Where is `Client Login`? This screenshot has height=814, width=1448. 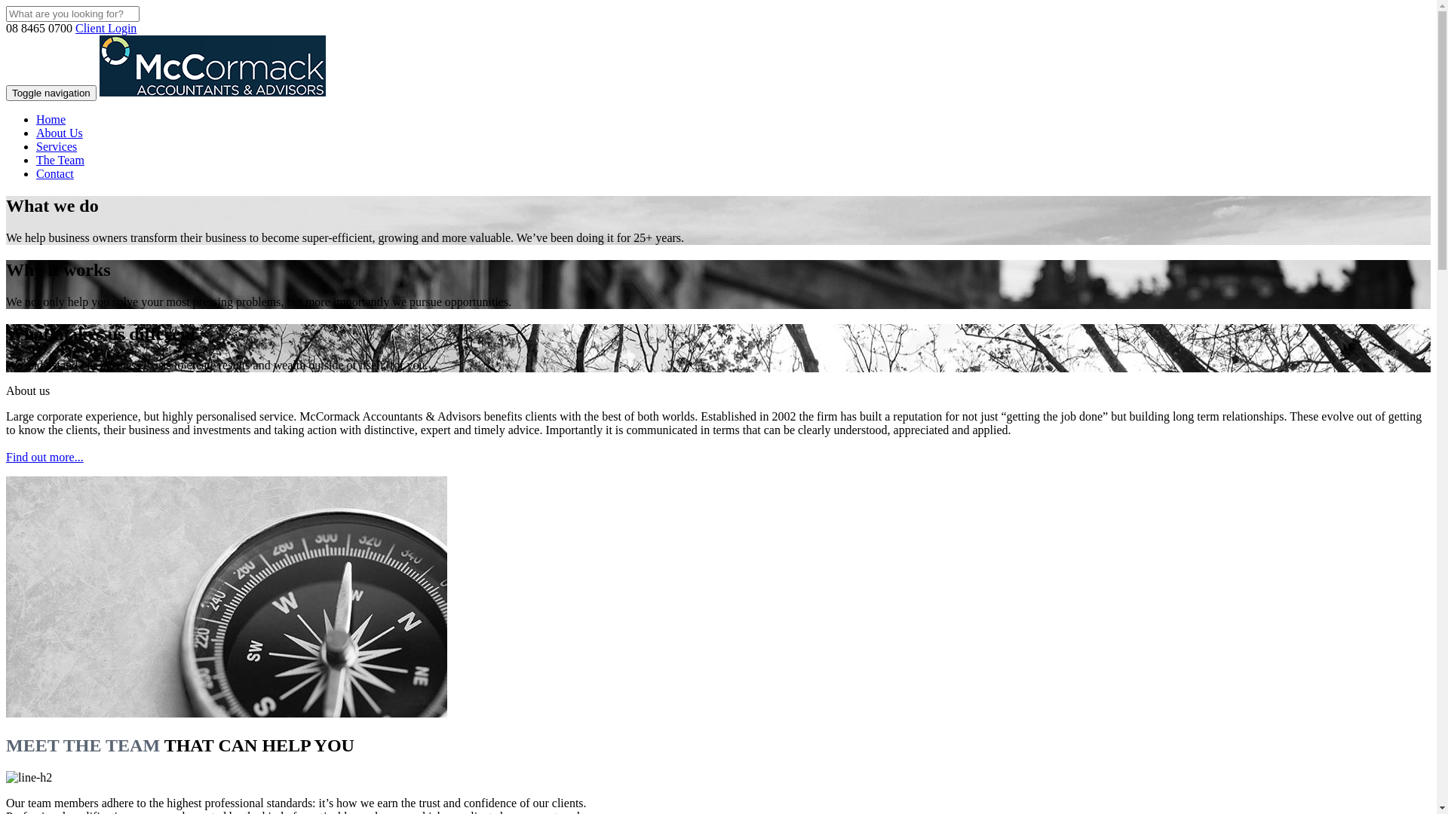 Client Login is located at coordinates (106, 29).